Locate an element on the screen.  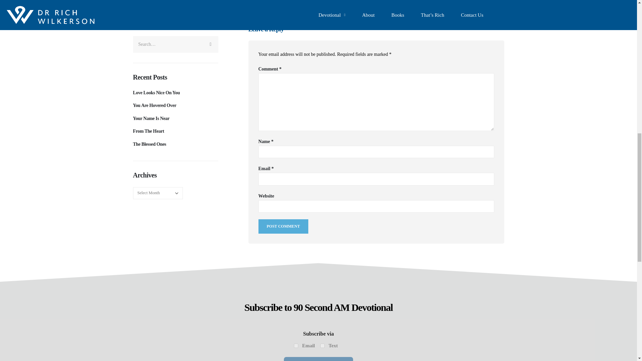
Email is located at coordinates (296, 346).